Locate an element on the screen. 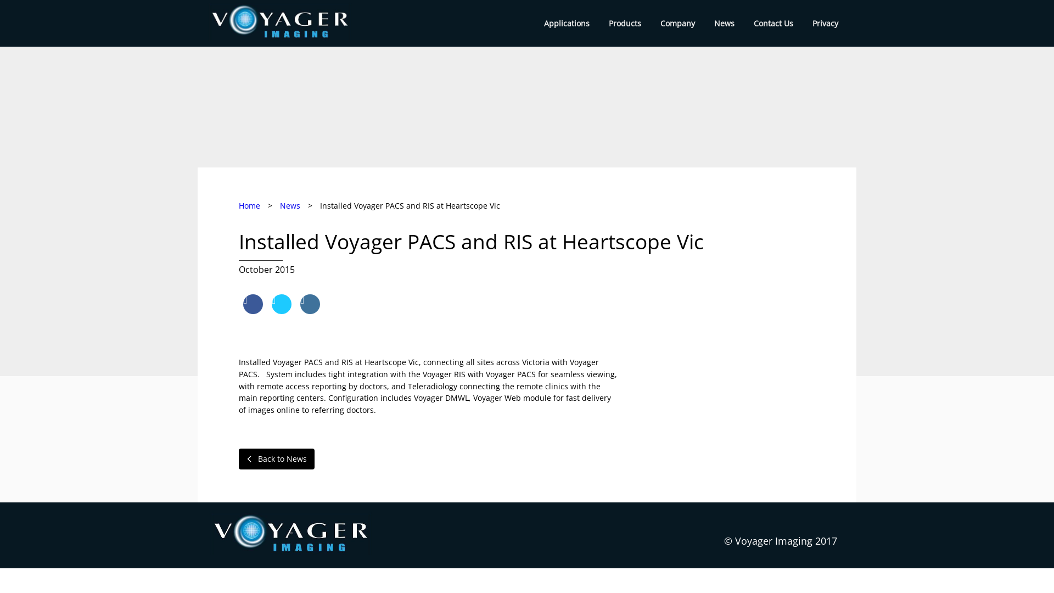 Image resolution: width=1054 pixels, height=593 pixels. Share on LinkedIn is located at coordinates (310, 311).